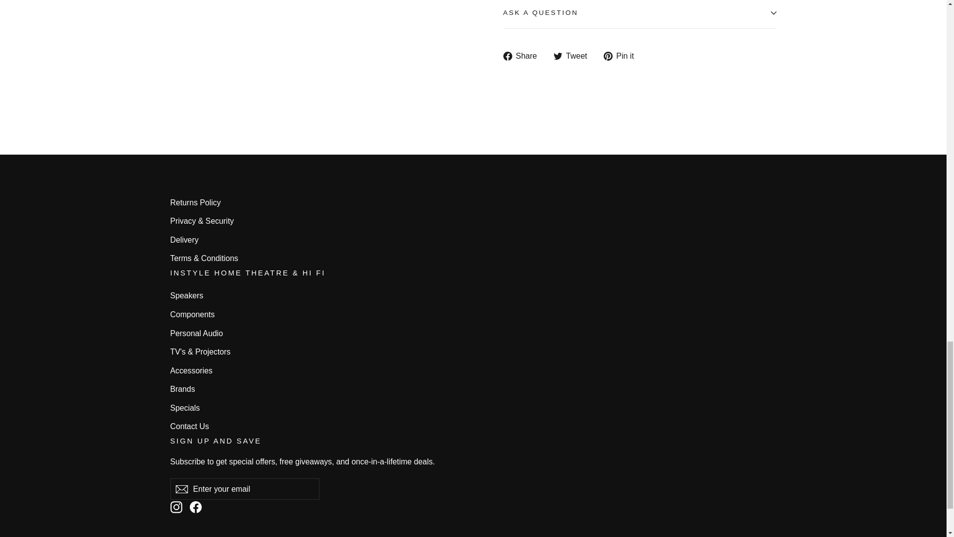 The height and width of the screenshot is (537, 954). What do you see at coordinates (557, 56) in the screenshot?
I see `twitter` at bounding box center [557, 56].